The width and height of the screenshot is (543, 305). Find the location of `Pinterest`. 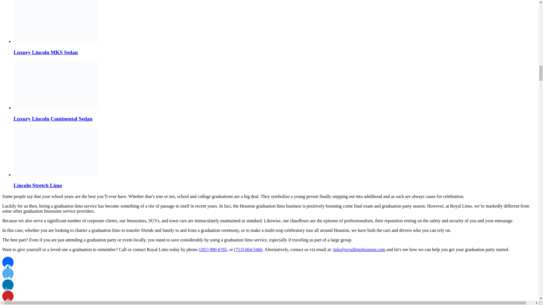

Pinterest is located at coordinates (8, 296).